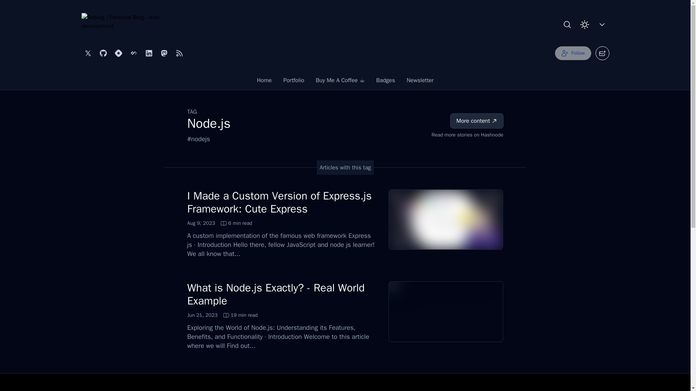 This screenshot has width=696, height=391. I want to click on Newsletter, so click(276, 294).